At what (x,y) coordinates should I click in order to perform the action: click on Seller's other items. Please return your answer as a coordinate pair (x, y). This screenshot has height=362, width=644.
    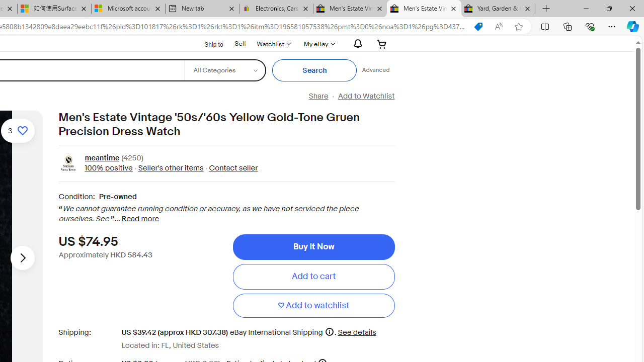
    Looking at the image, I should click on (170, 168).